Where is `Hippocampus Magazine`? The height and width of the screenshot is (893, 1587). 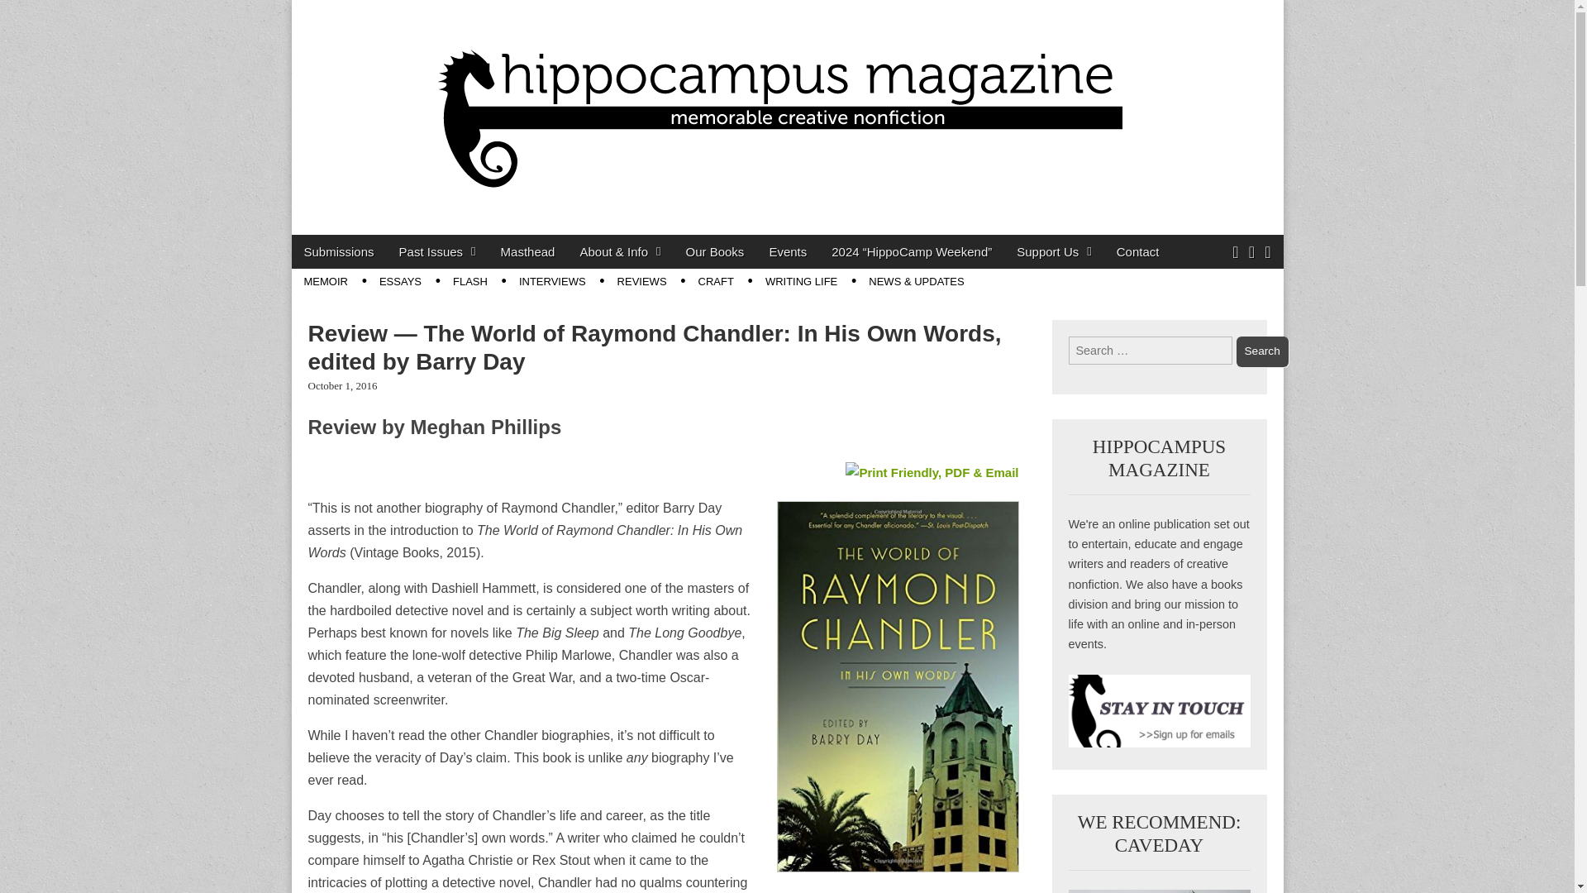 Hippocampus Magazine is located at coordinates (501, 253).